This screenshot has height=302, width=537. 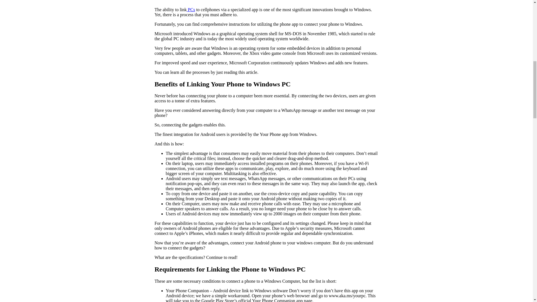 I want to click on PCs, so click(x=191, y=10).